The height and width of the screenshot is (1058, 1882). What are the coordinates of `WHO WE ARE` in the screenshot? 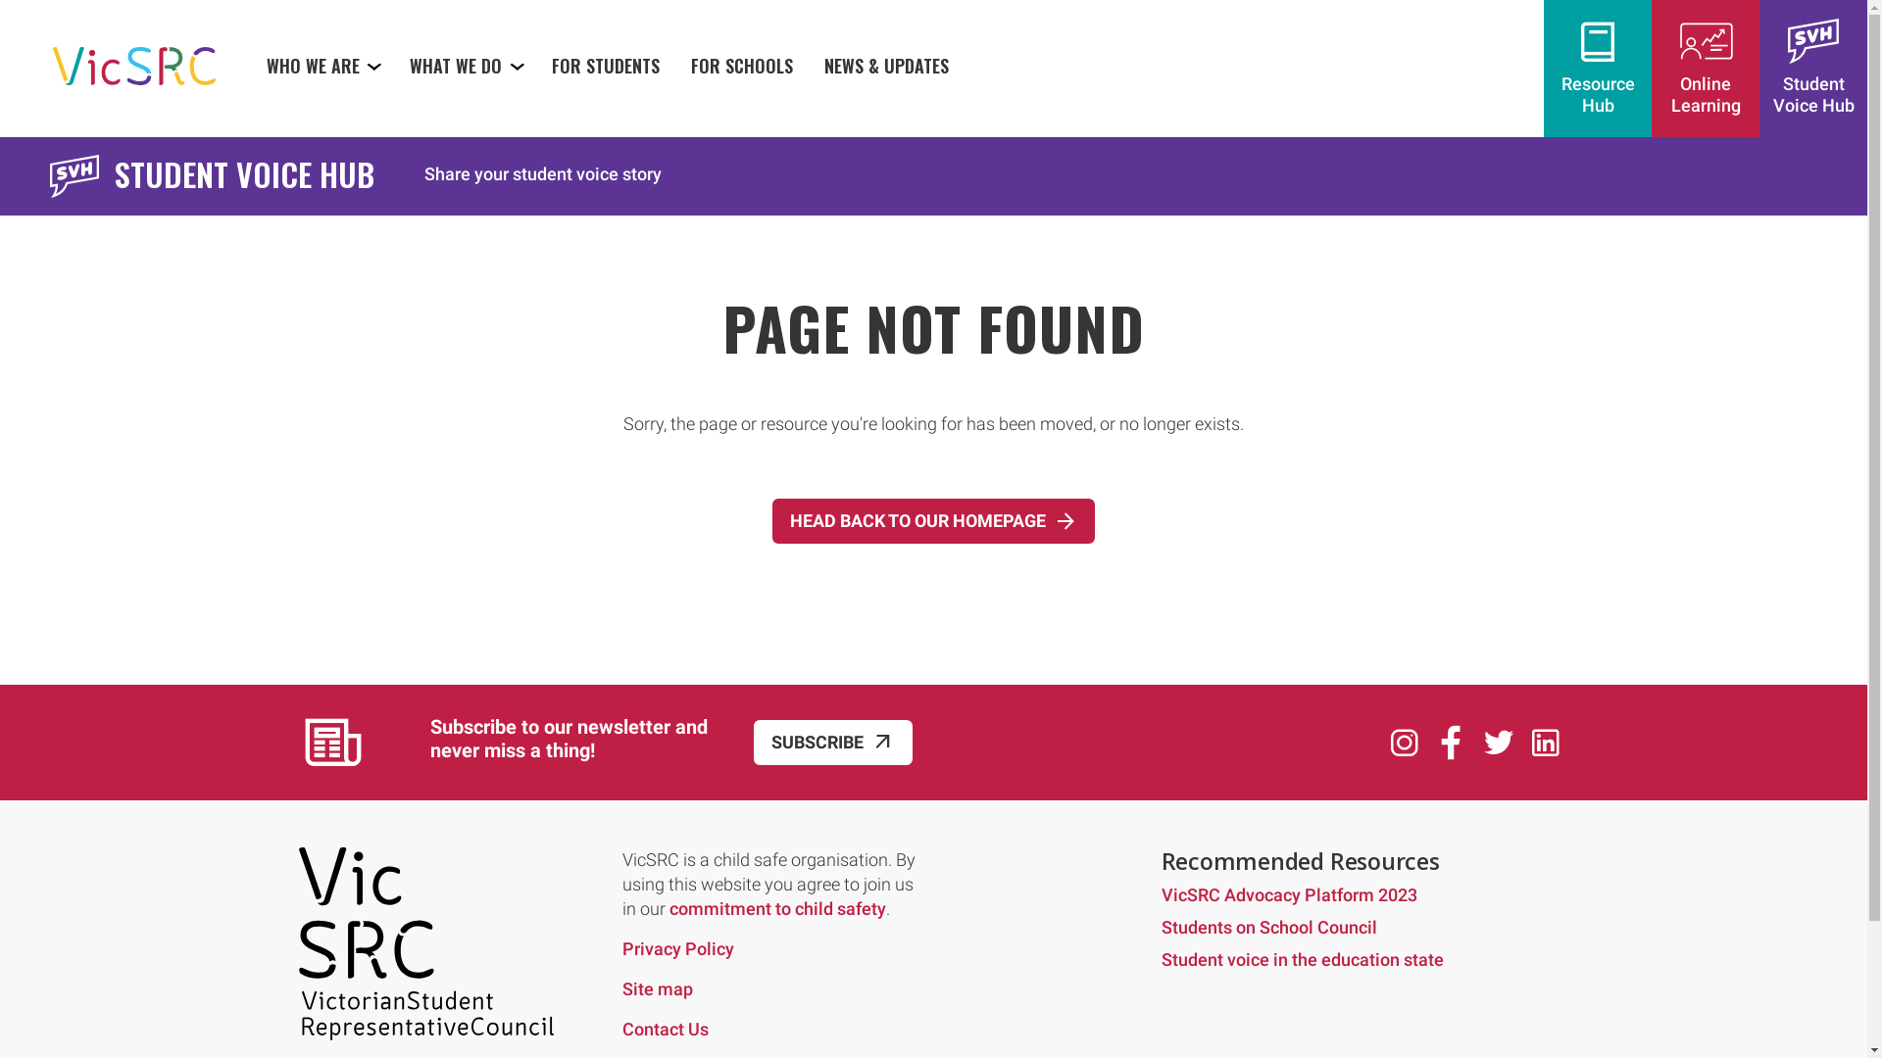 It's located at (322, 65).